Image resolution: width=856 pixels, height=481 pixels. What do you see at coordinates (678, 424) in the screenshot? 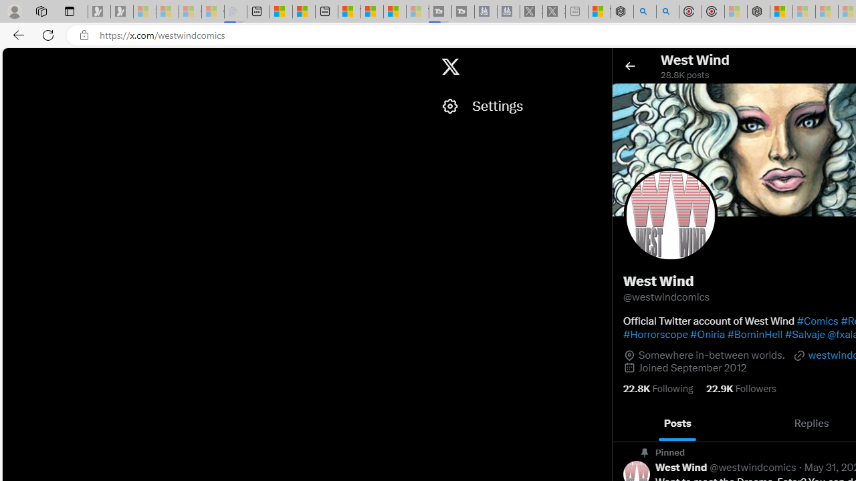
I see `Posts` at bounding box center [678, 424].